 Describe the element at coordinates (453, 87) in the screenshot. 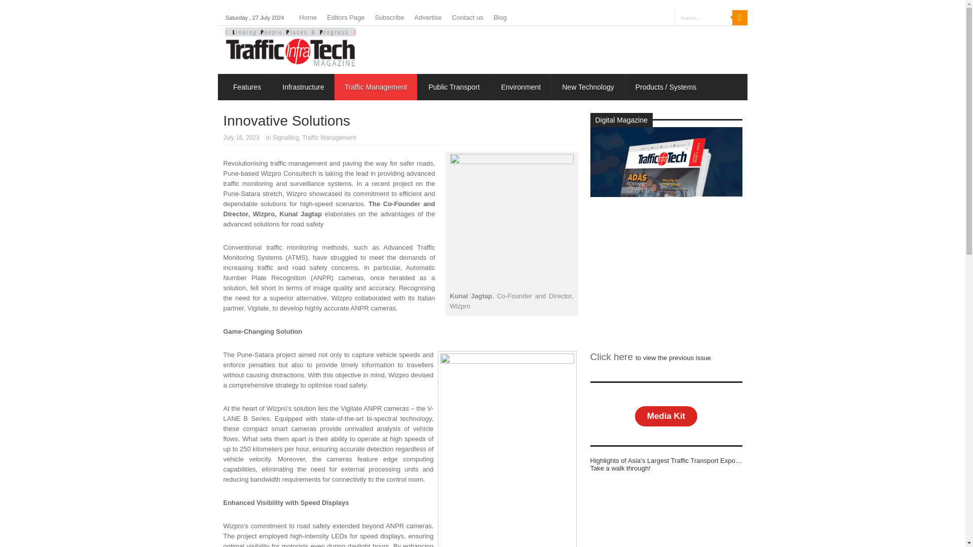

I see `Public Transport` at that location.